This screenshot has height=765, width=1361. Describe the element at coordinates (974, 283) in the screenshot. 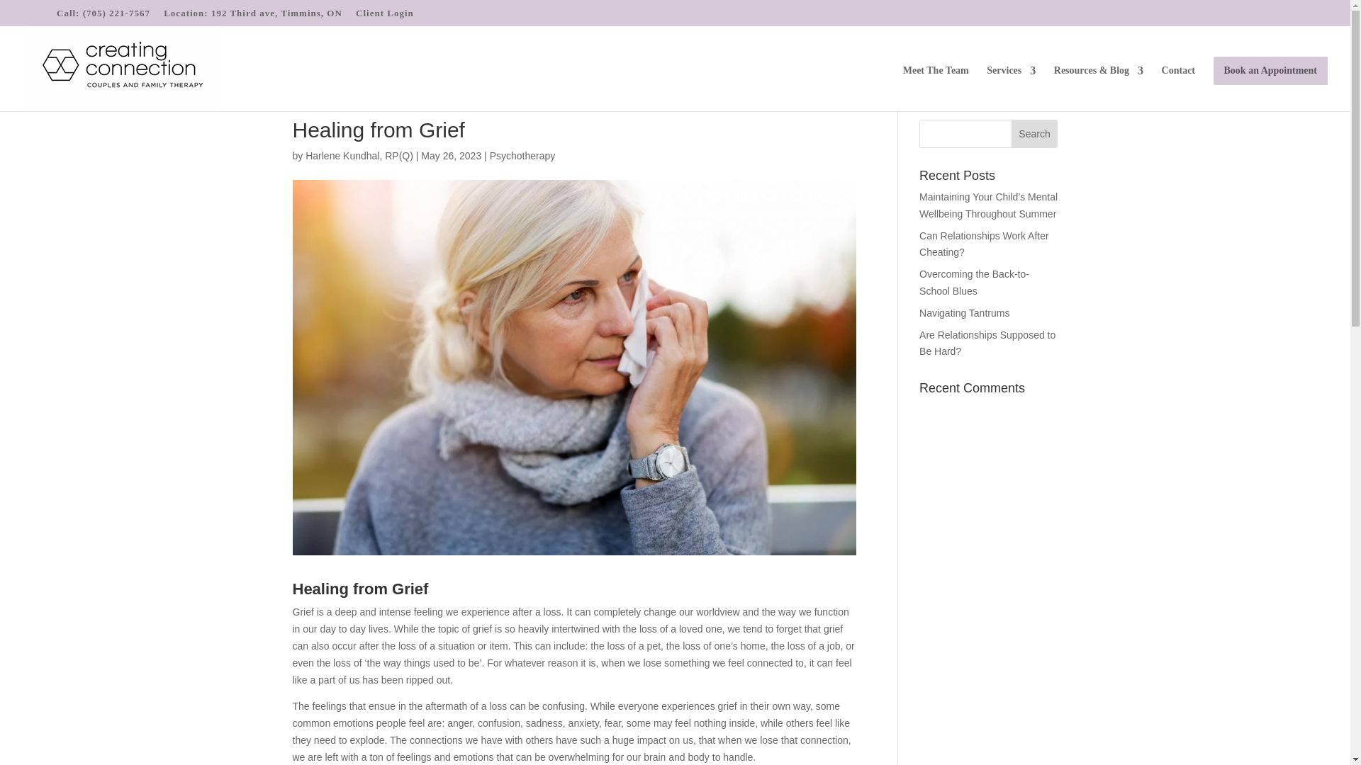

I see `Overcoming the Back-to-School Blues` at that location.